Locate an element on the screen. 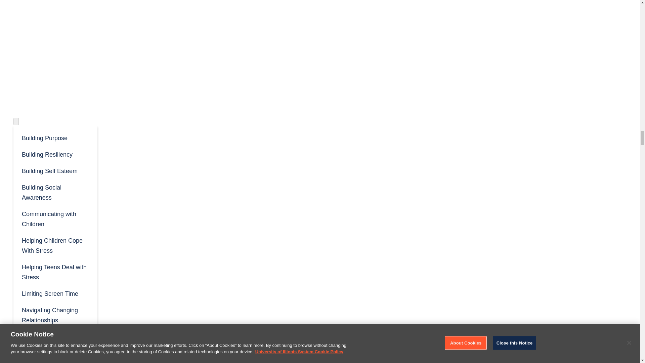  Tips For Families is located at coordinates (55, 359).